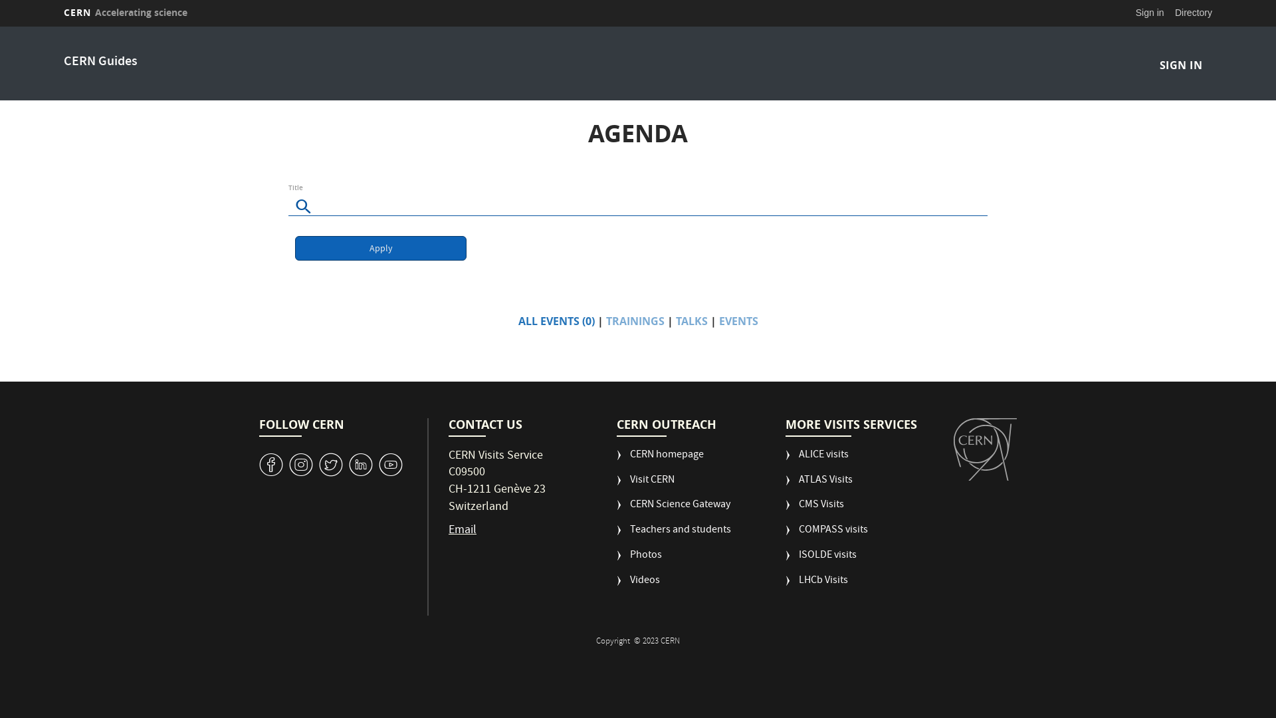  I want to click on Visit CERN, so click(646, 486).